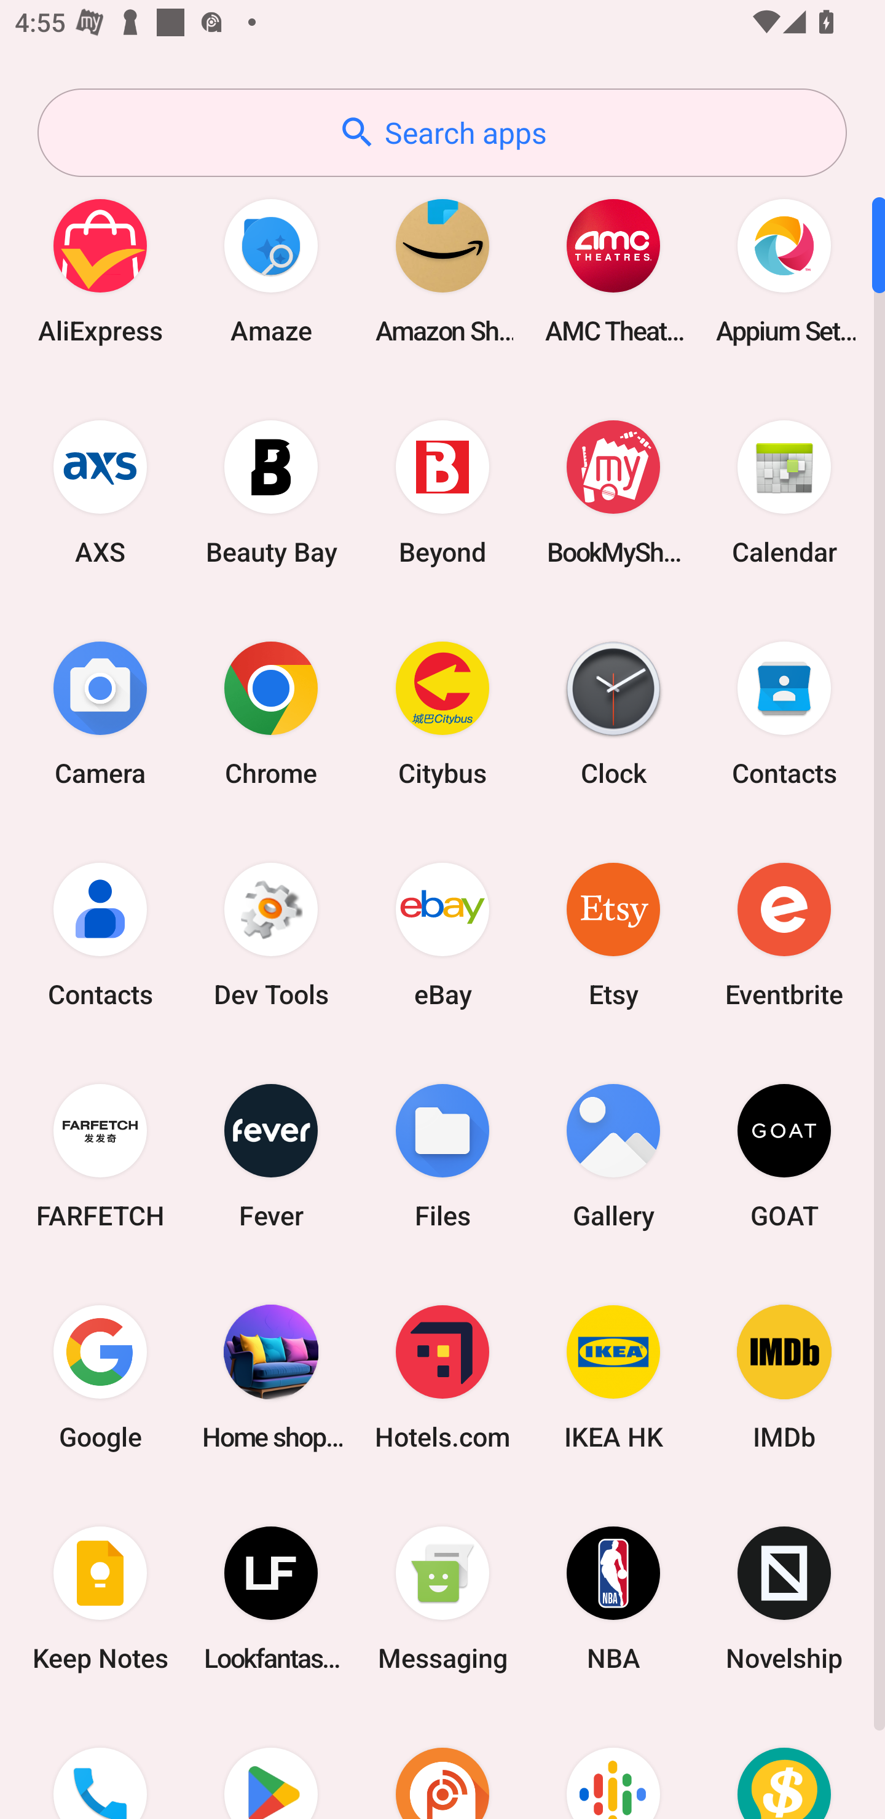 The width and height of the screenshot is (885, 1819). What do you see at coordinates (100, 492) in the screenshot?
I see `AXS` at bounding box center [100, 492].